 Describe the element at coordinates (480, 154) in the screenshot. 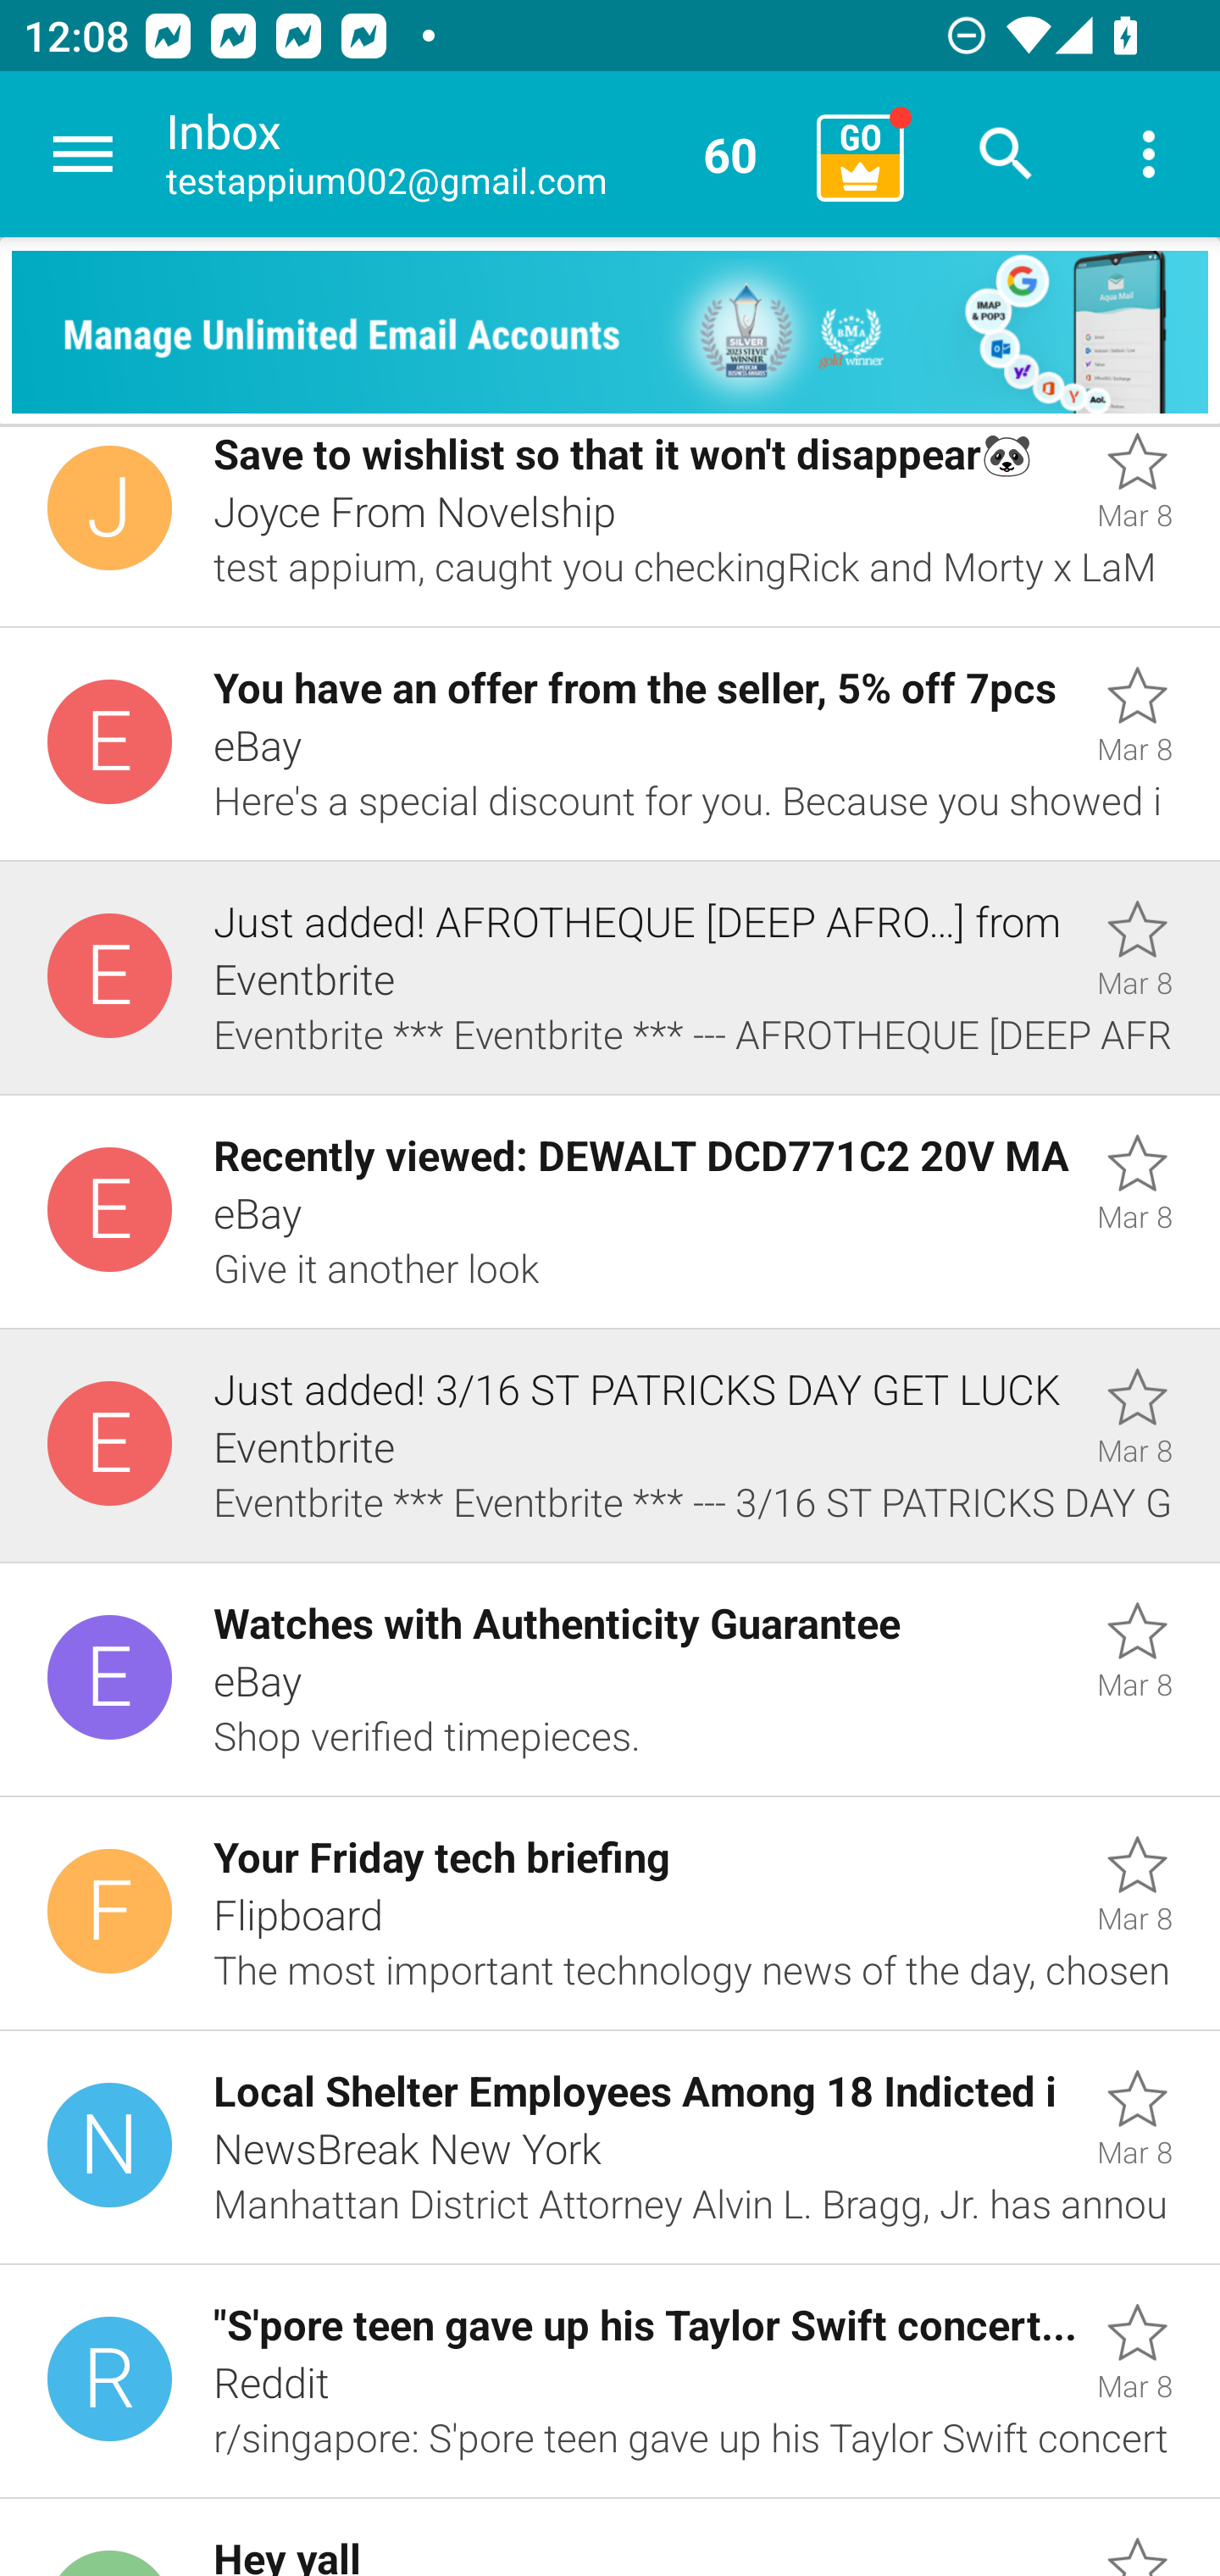

I see `Inbox testappium002@gmail.com 60` at that location.